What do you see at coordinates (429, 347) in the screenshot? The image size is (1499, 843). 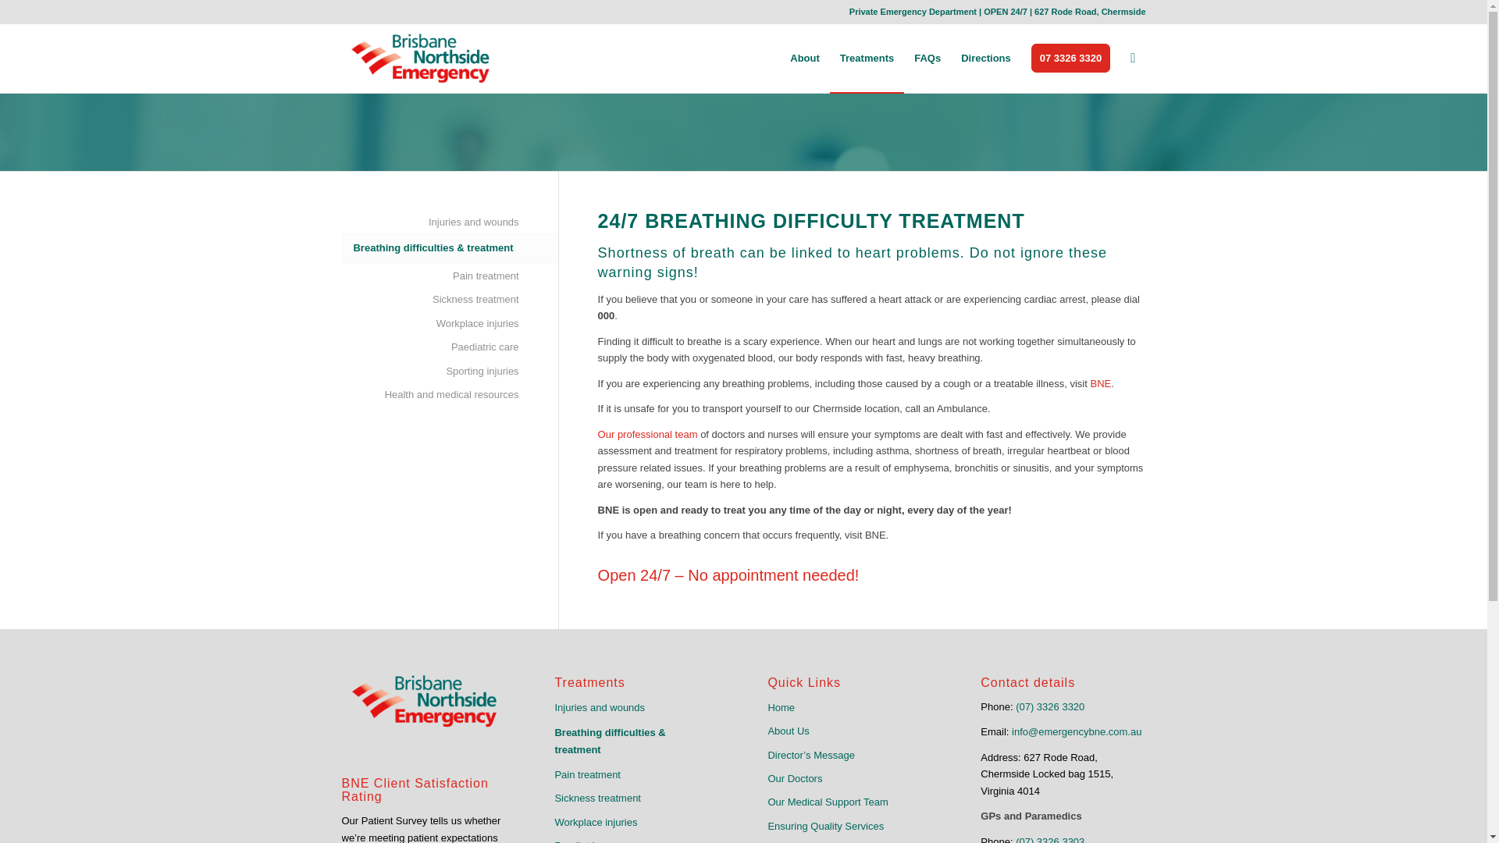 I see `Paediatric care` at bounding box center [429, 347].